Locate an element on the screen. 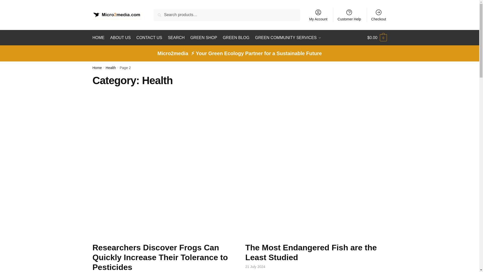  Health is located at coordinates (111, 67).